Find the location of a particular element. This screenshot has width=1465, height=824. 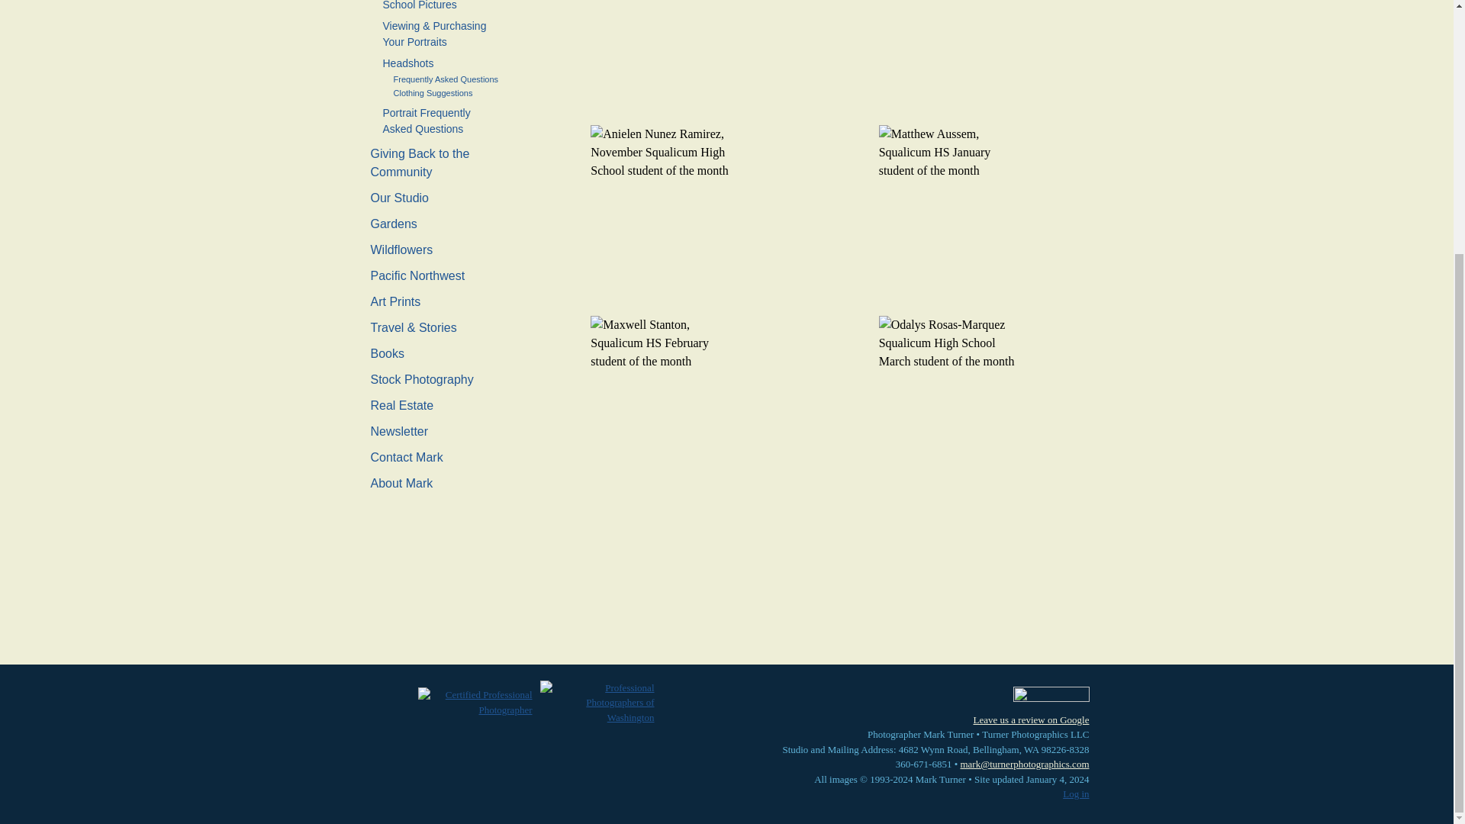

Professional Photographers of Washington is located at coordinates (597, 703).